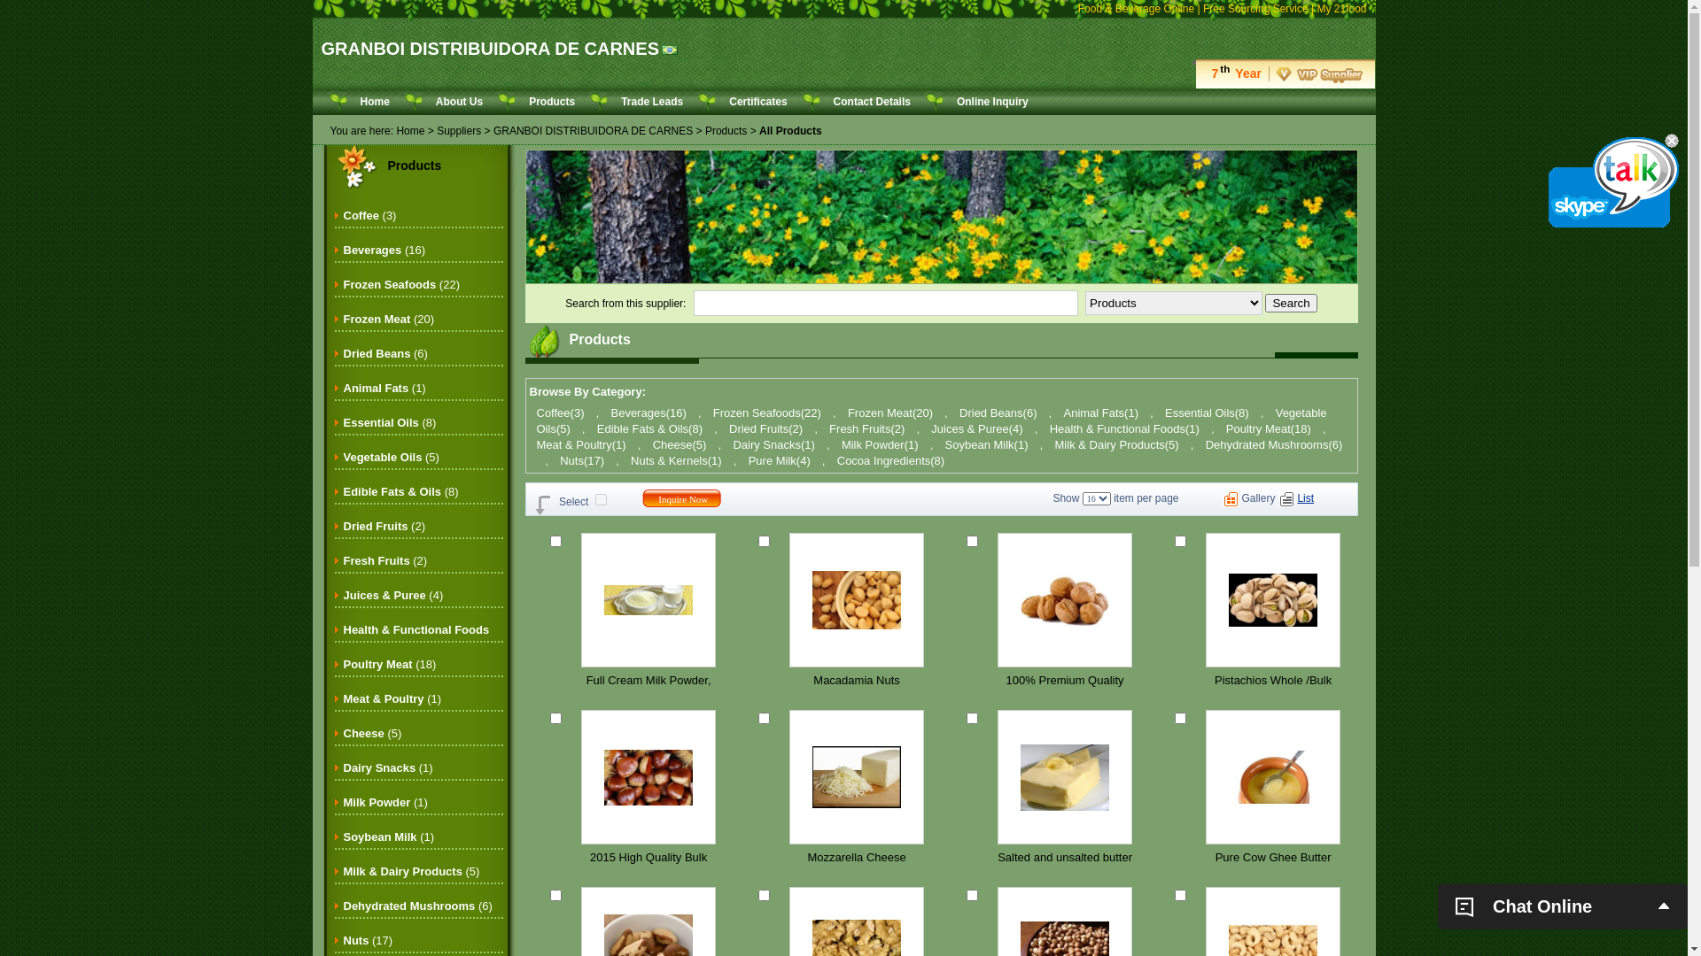  Describe the element at coordinates (684, 499) in the screenshot. I see `Inquire Now` at that location.